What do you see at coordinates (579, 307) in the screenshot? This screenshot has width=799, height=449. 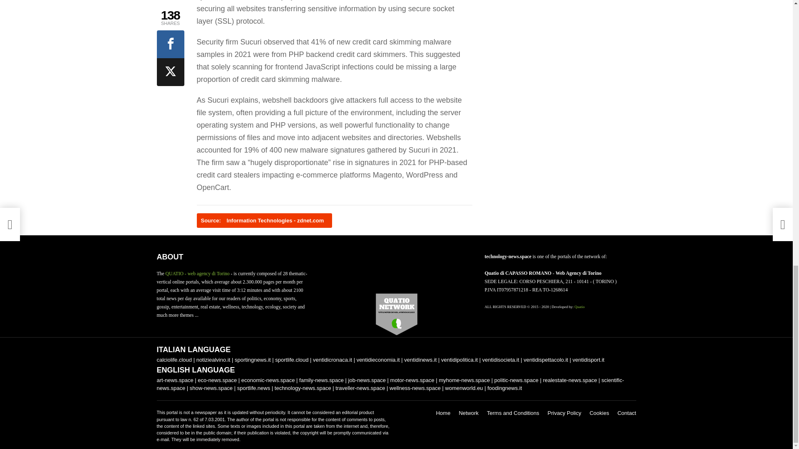 I see `Quatio - web agency di torino` at bounding box center [579, 307].